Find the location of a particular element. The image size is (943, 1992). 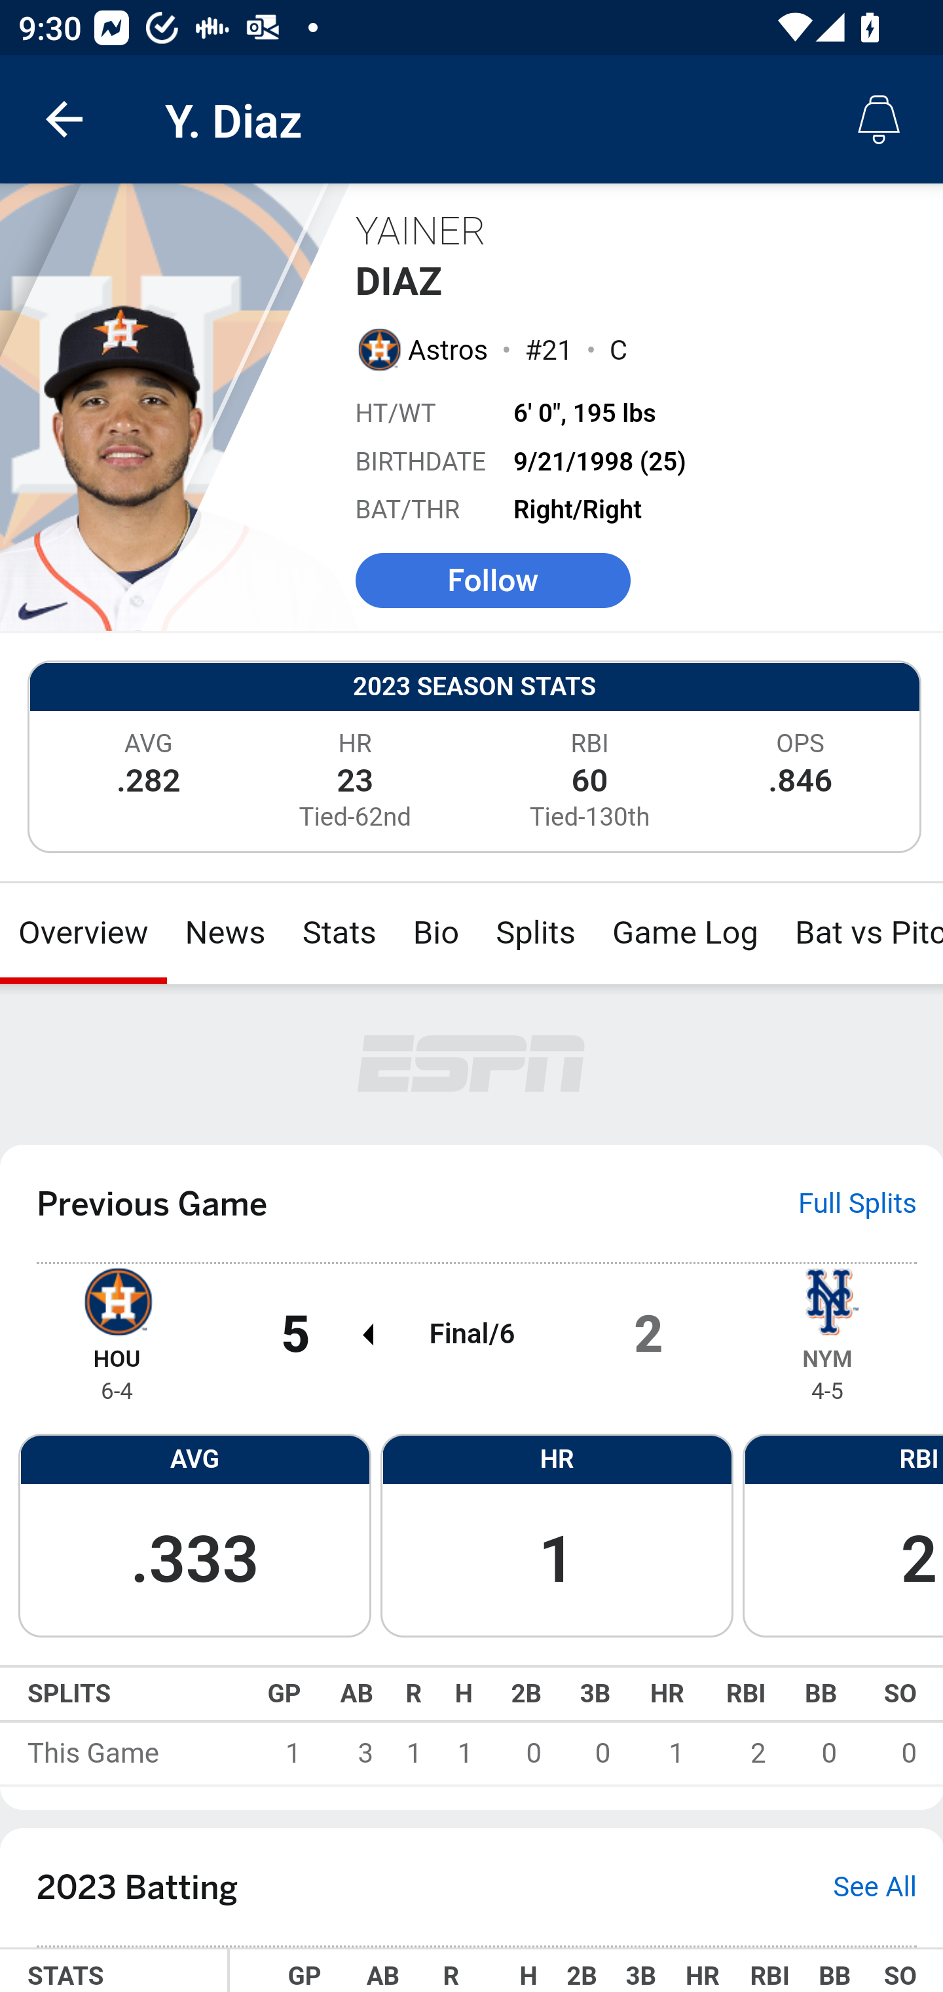

HR 1 is located at coordinates (557, 1533).